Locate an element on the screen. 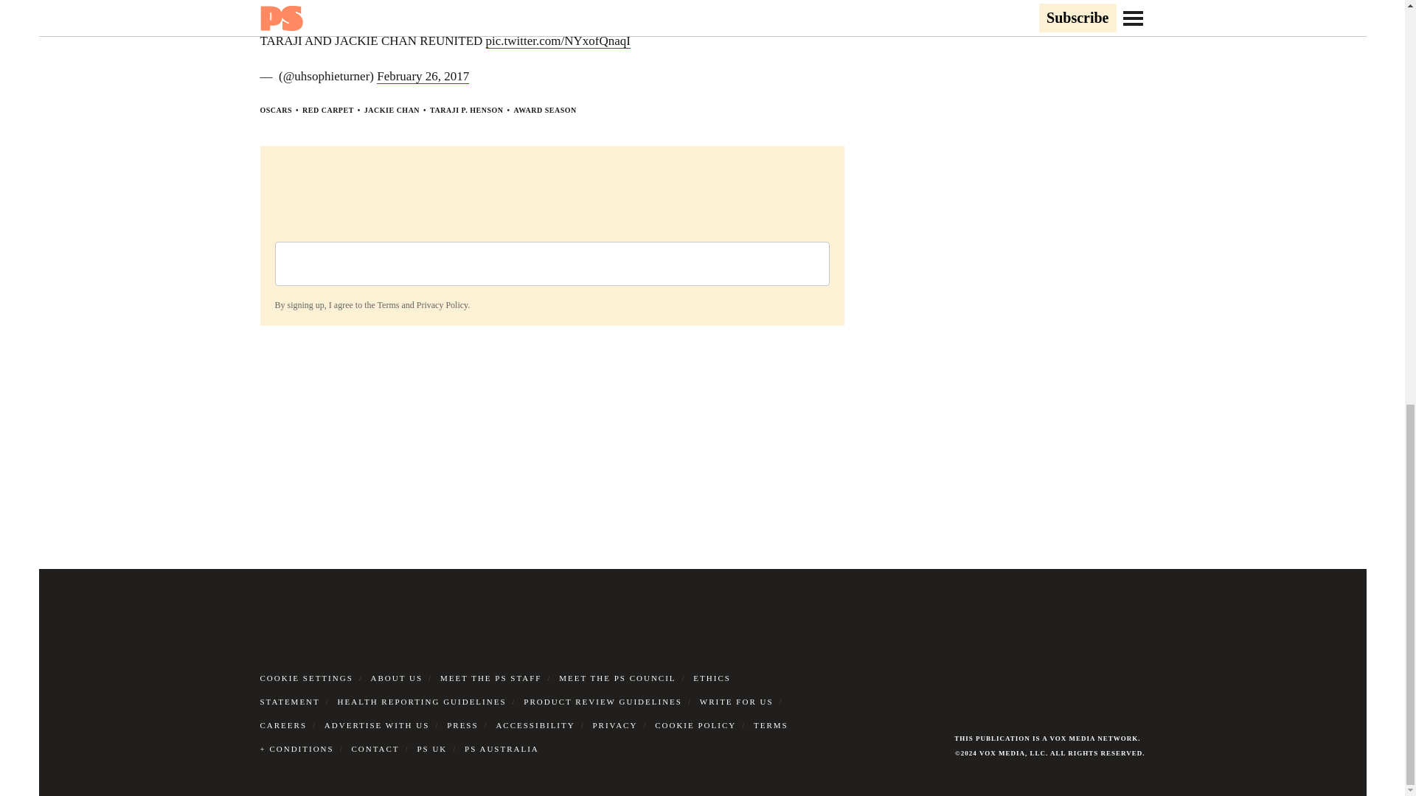  HEALTH REPORTING GUIDELINES is located at coordinates (422, 702).